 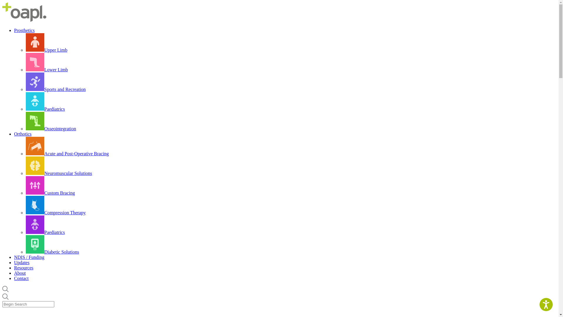 I want to click on NDIS / Funding, so click(x=29, y=257).